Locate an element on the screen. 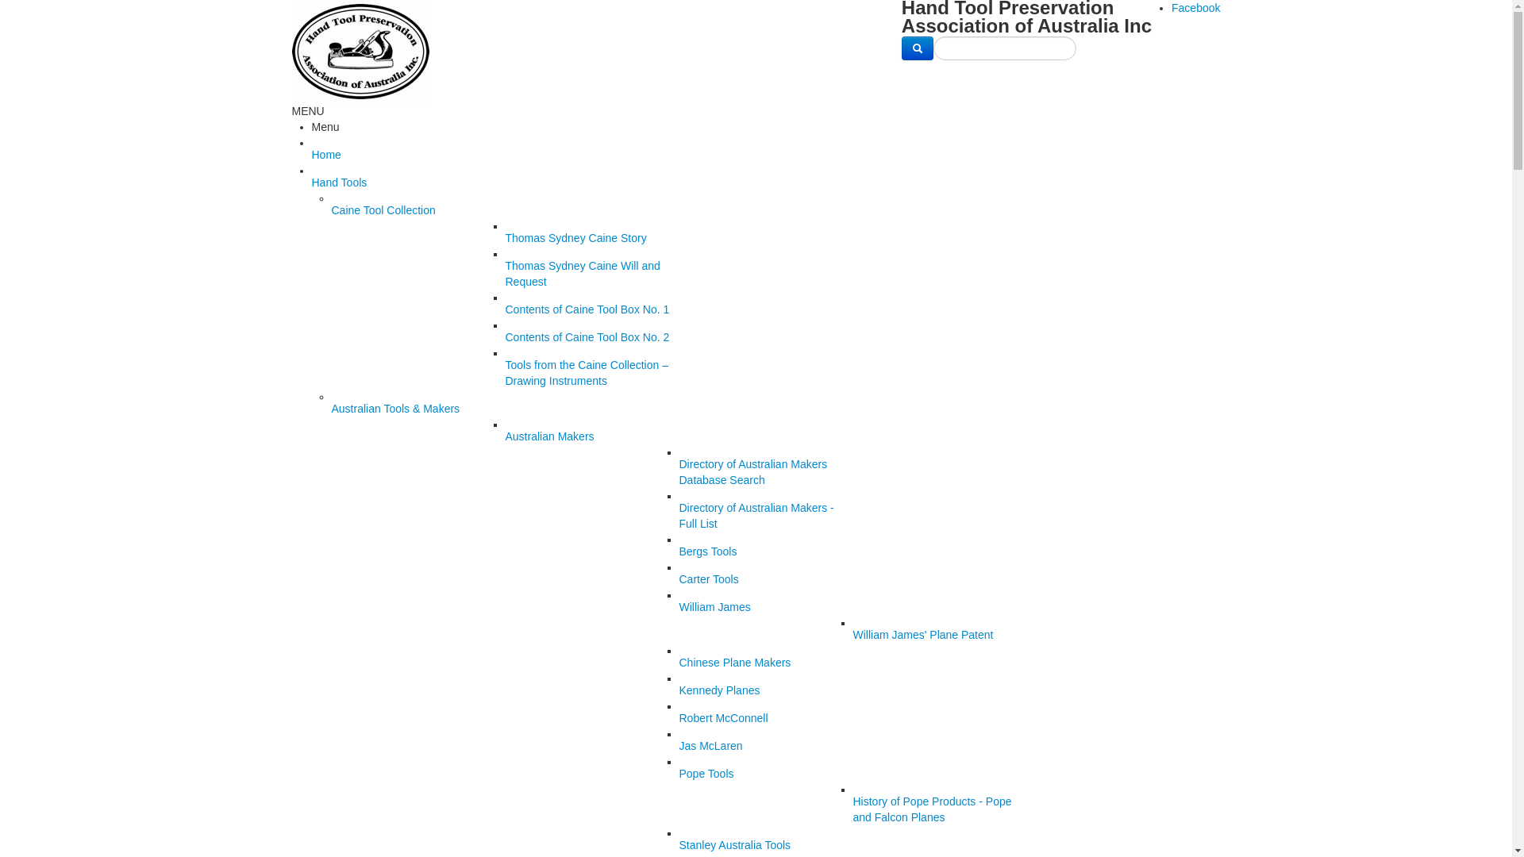  History of Pope Products - Pope and Falcon Planes is located at coordinates (940, 811).